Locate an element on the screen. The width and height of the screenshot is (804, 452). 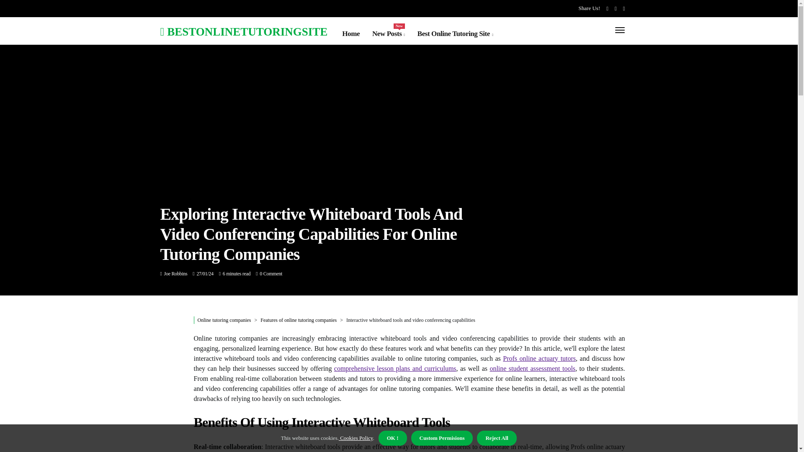
Posts by Joe Robbins is located at coordinates (175, 273).